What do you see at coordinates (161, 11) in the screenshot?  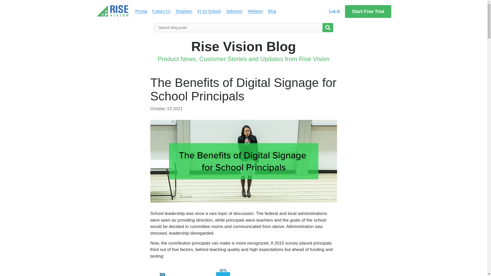 I see `Contact Us` at bounding box center [161, 11].